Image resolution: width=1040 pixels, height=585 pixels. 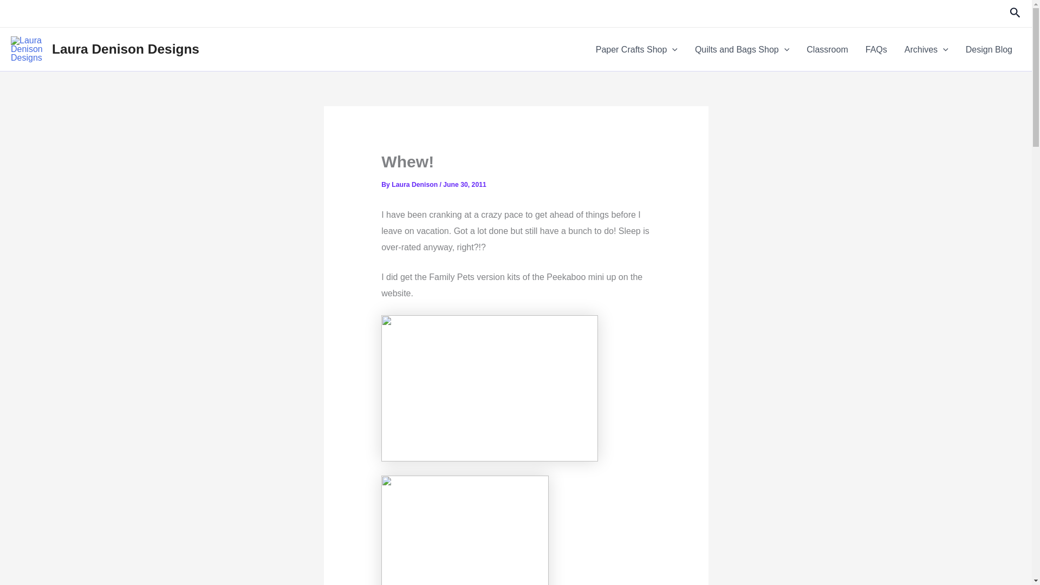 What do you see at coordinates (415, 184) in the screenshot?
I see `View all posts by Laura Denison` at bounding box center [415, 184].